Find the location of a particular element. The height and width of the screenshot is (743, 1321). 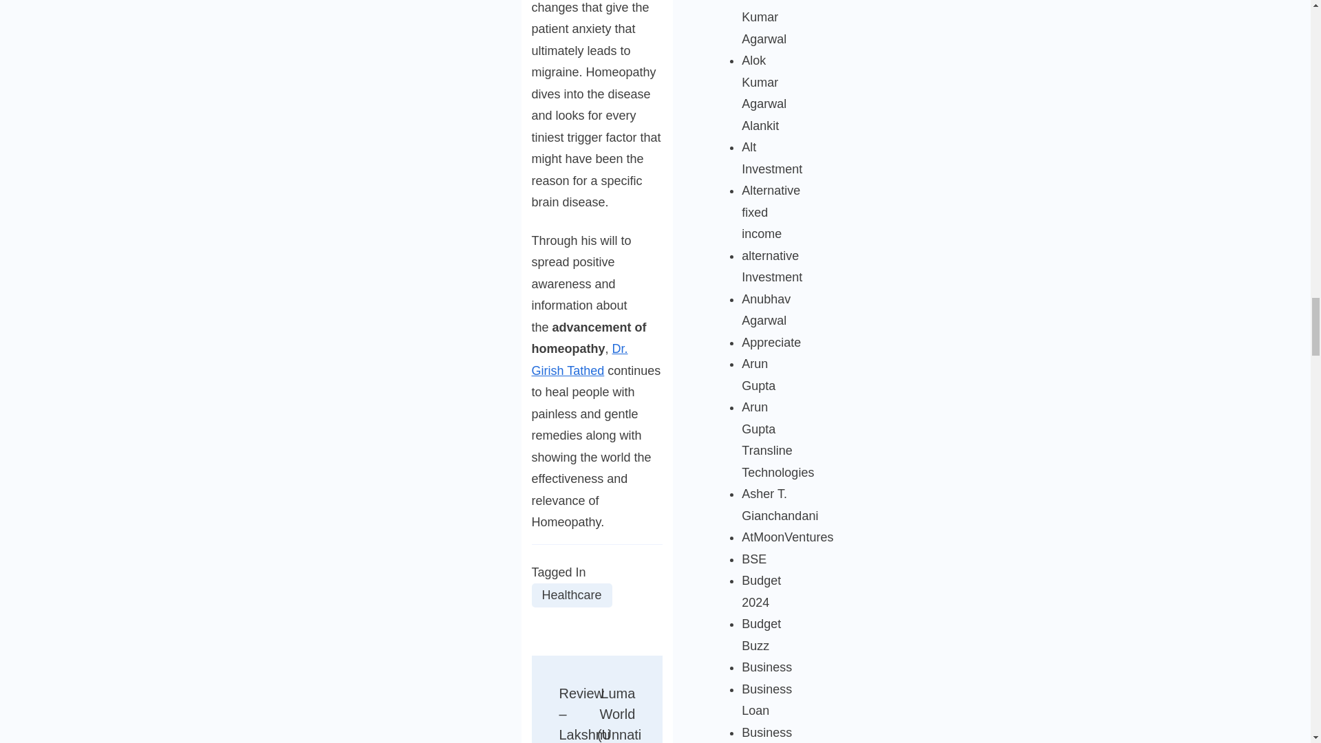

Dr. Girish Tathed is located at coordinates (579, 359).